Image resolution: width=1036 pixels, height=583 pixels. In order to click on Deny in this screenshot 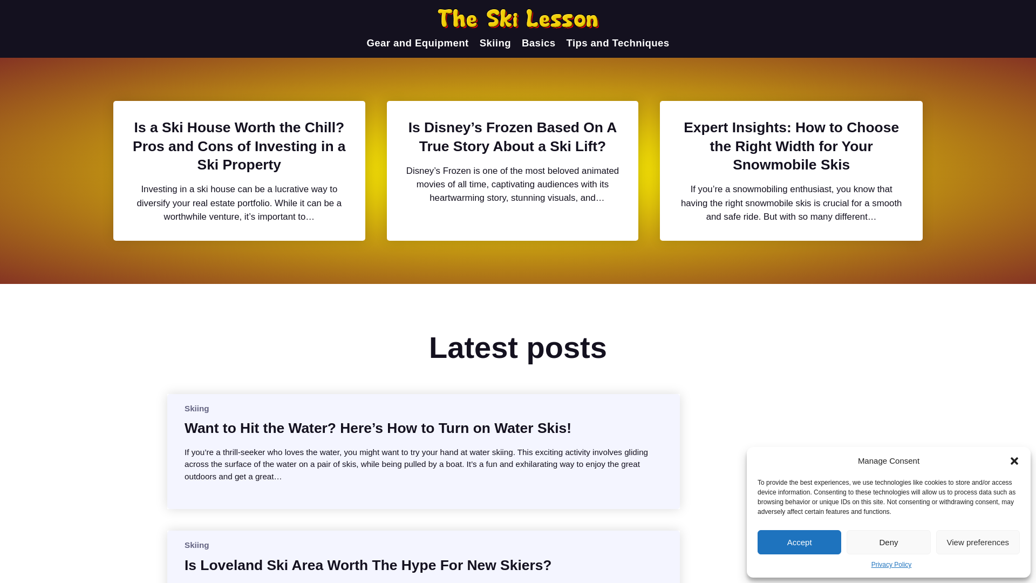, I will do `click(888, 542)`.